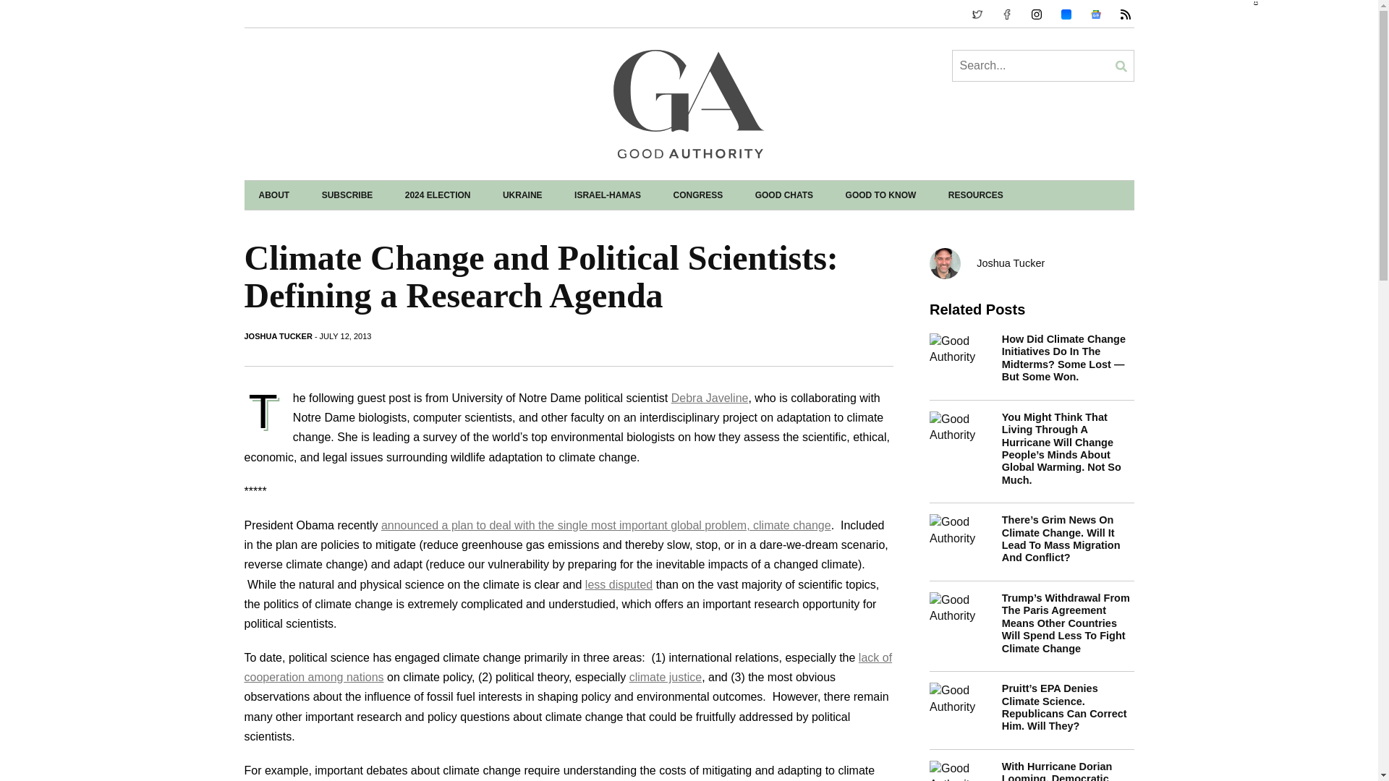  I want to click on ABOUT, so click(273, 195).